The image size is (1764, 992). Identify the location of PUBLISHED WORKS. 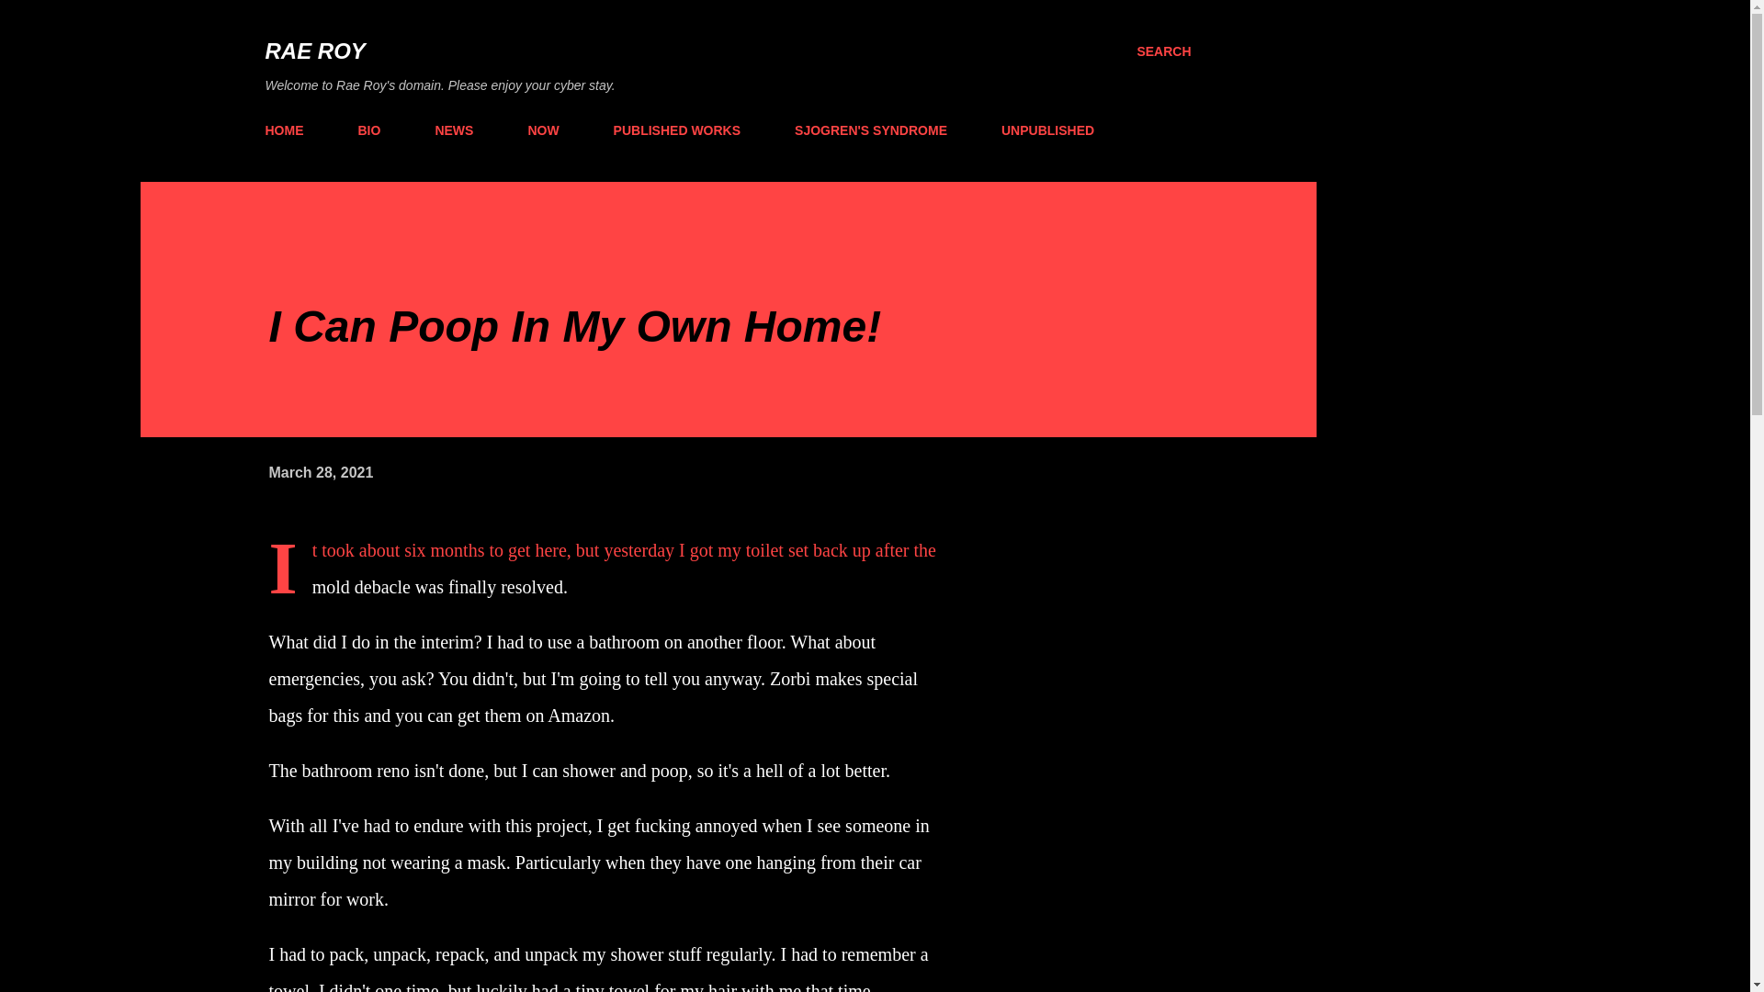
(676, 130).